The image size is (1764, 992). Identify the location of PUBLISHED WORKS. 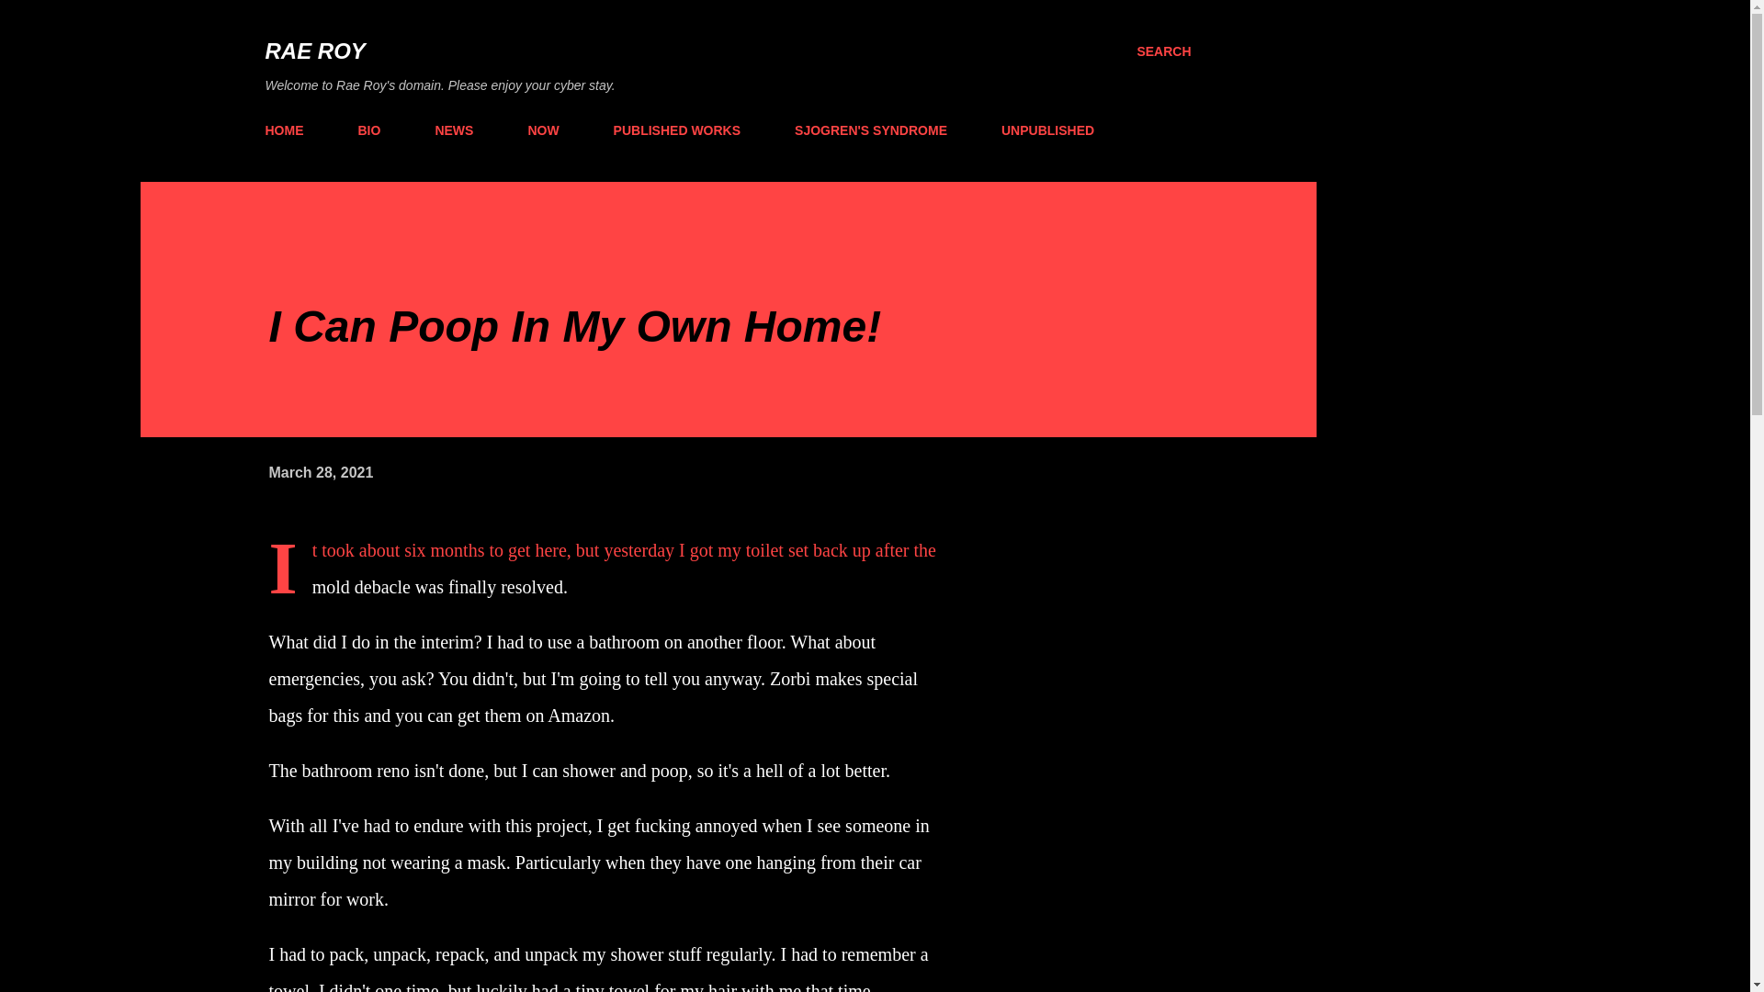
(676, 130).